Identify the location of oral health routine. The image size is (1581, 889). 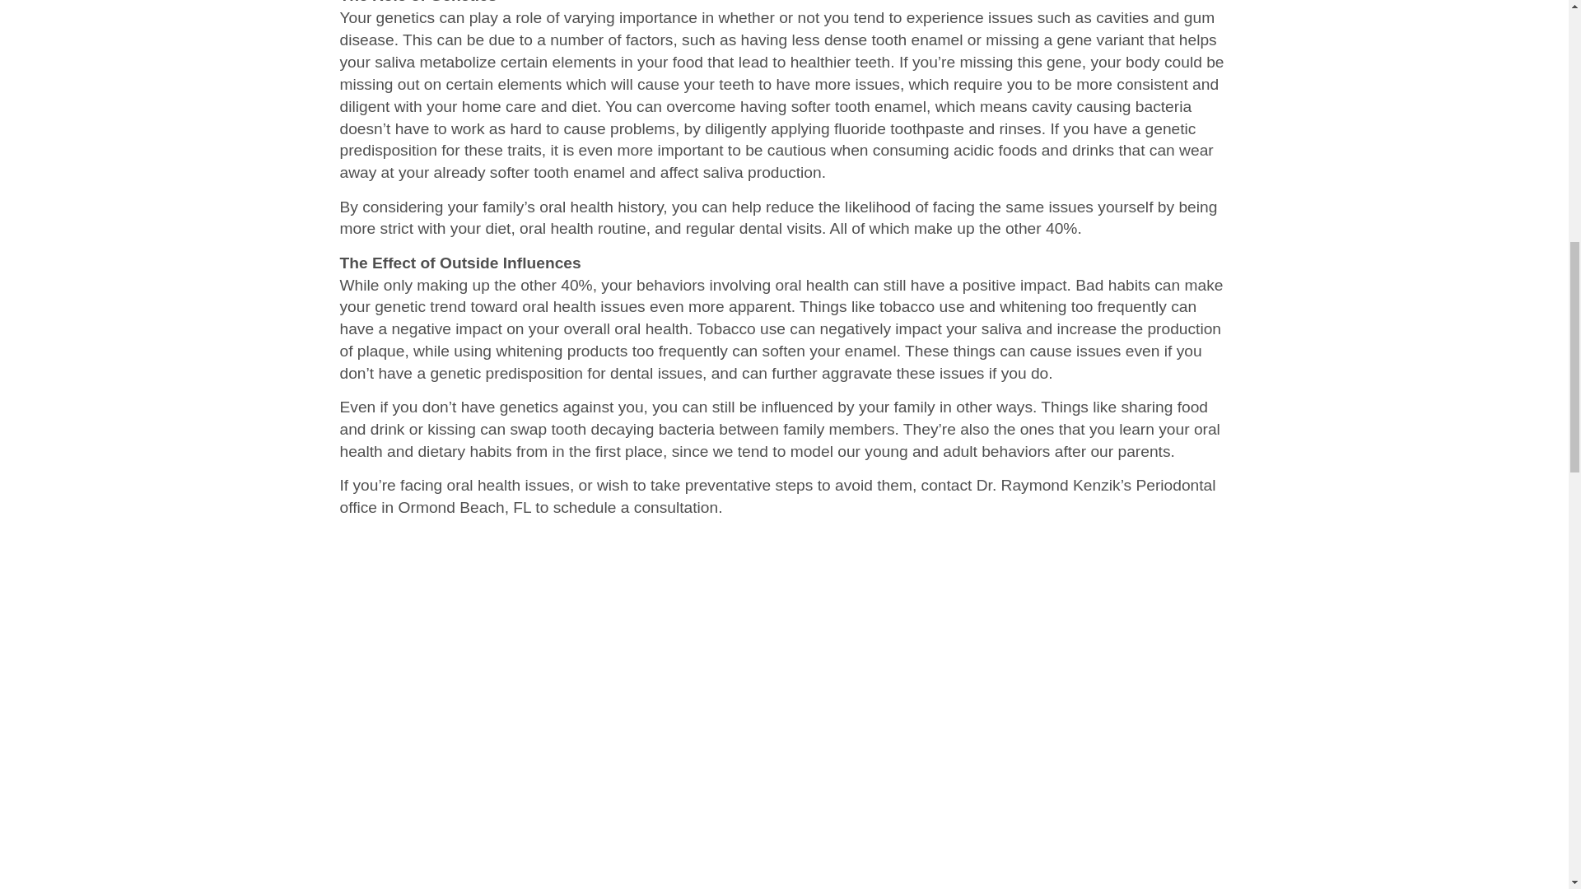
(583, 228).